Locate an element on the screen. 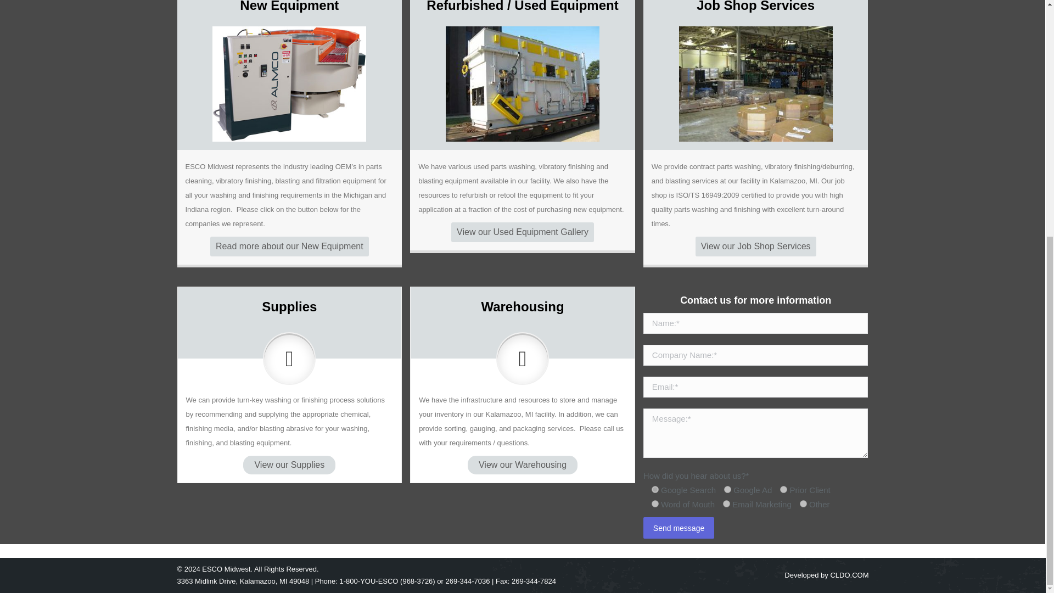  269-344-7036 is located at coordinates (467, 191).